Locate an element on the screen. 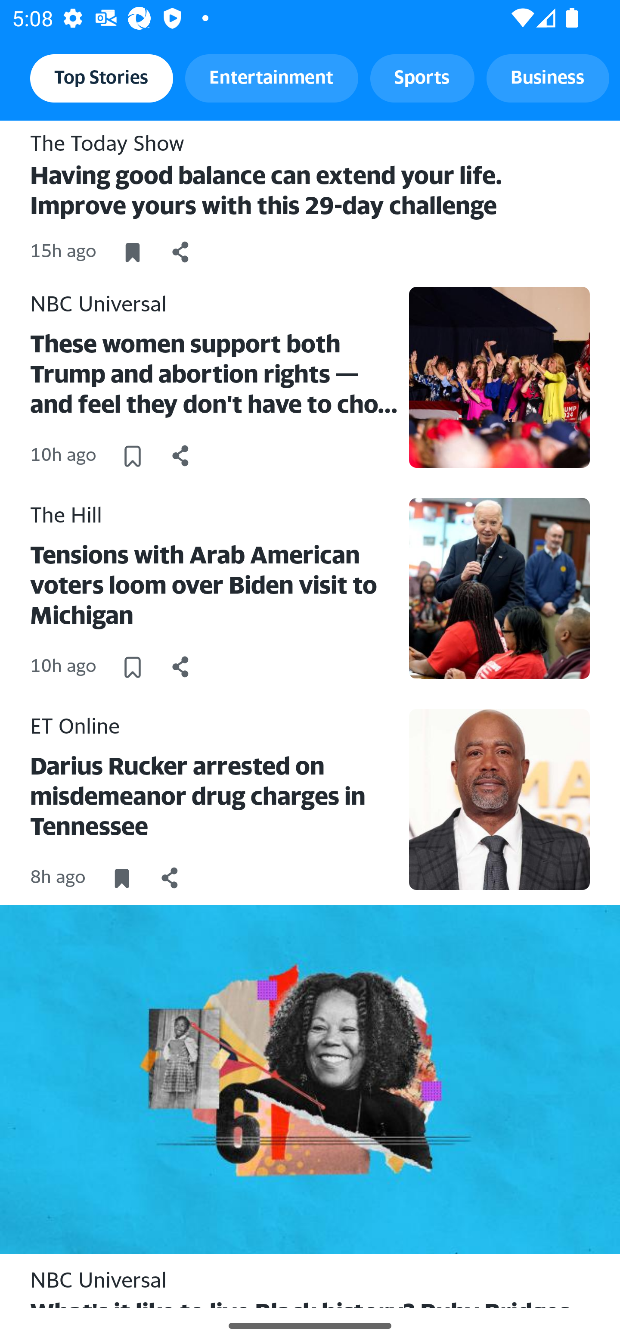 This screenshot has height=1344, width=620. Remove this article from your saved list is located at coordinates (132, 252).